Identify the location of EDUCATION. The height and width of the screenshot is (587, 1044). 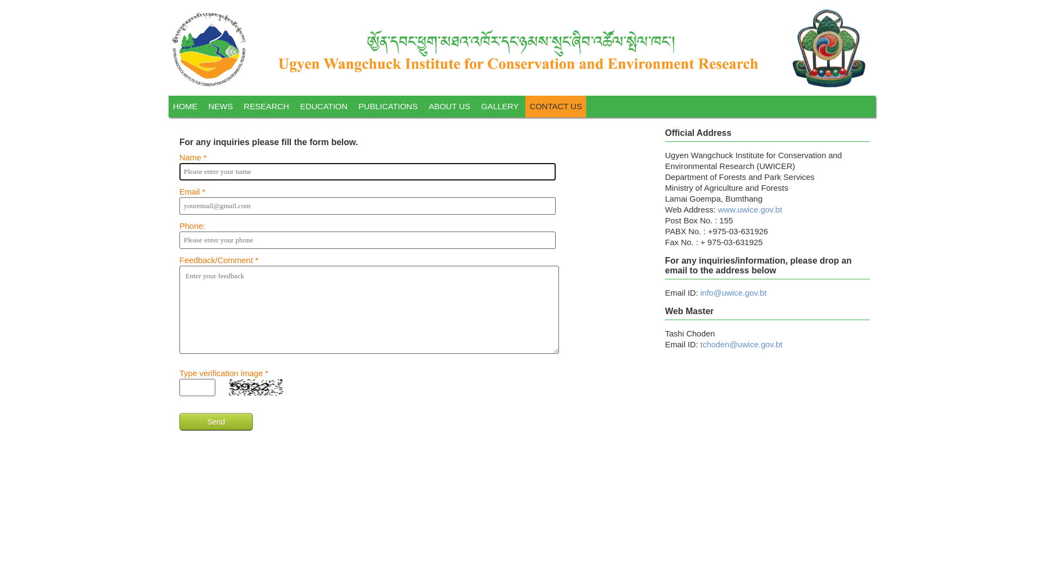
(324, 107).